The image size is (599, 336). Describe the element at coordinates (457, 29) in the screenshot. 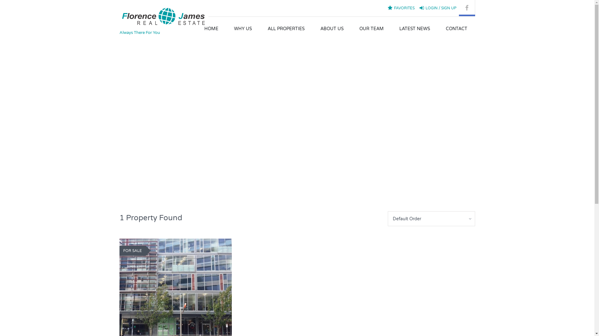

I see `CONTACT` at that location.